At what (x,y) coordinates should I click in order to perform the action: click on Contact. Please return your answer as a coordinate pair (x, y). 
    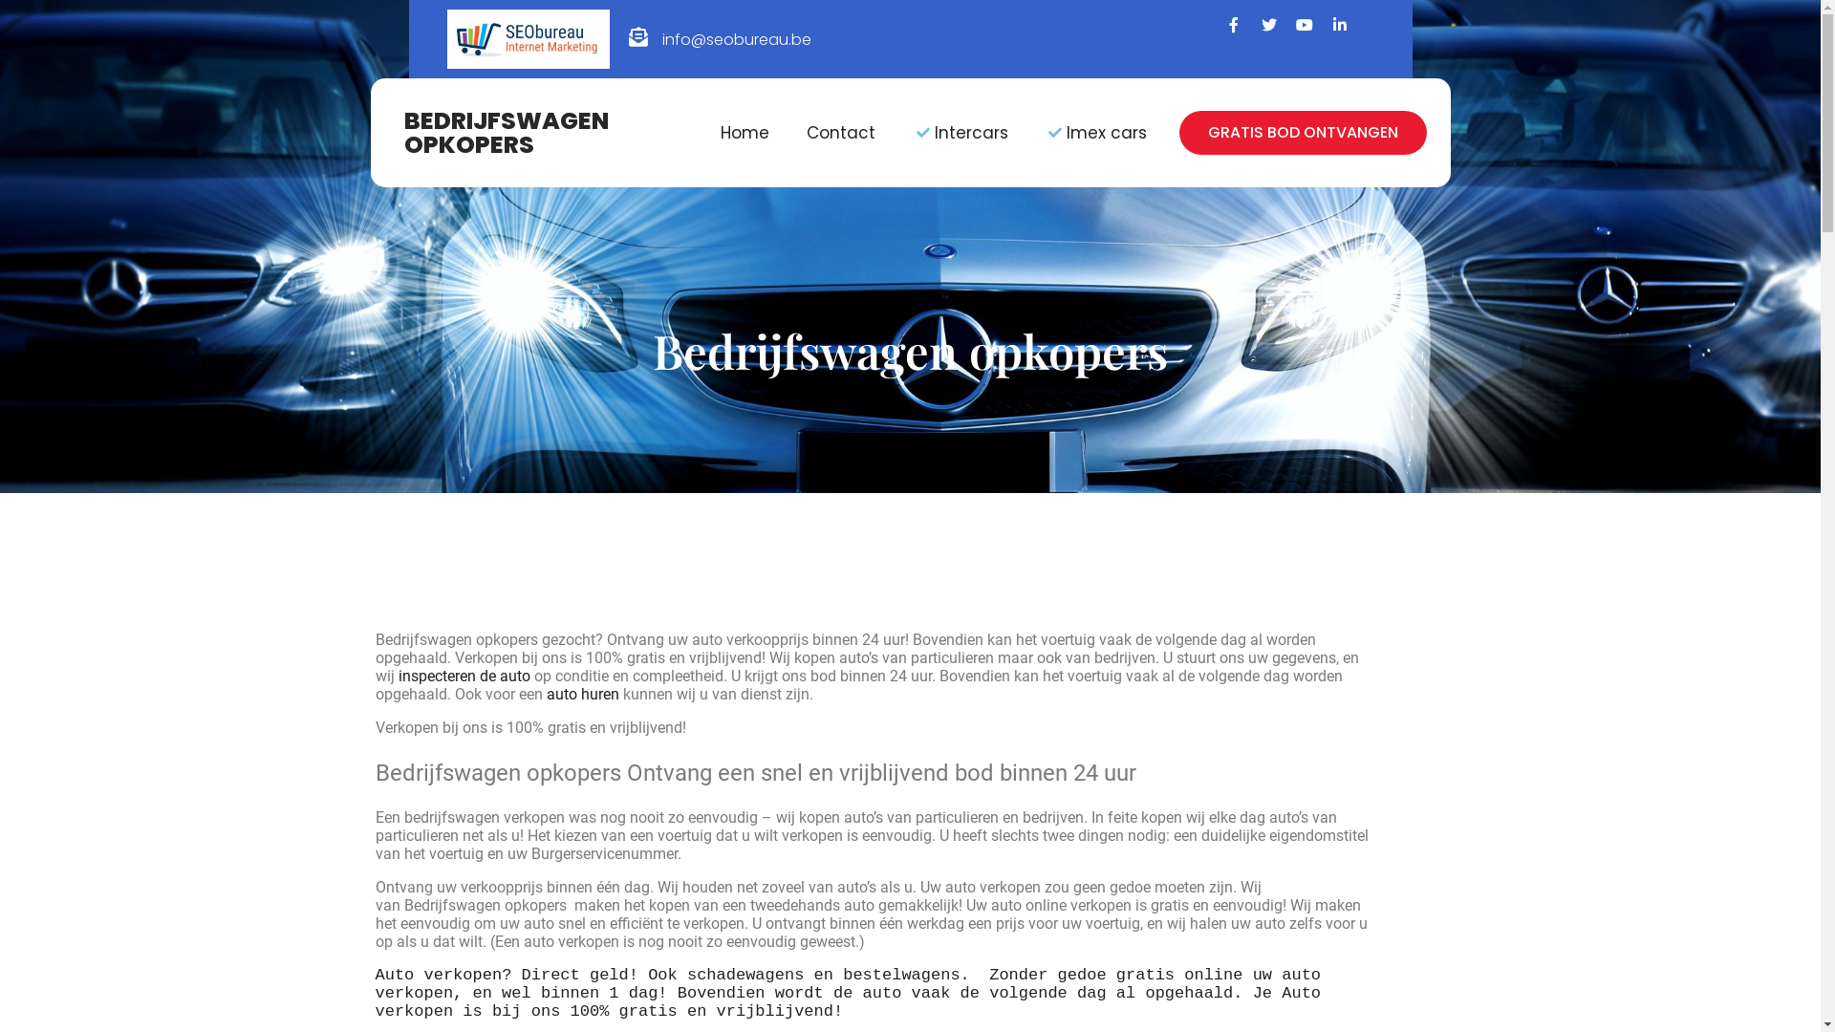
    Looking at the image, I should click on (841, 133).